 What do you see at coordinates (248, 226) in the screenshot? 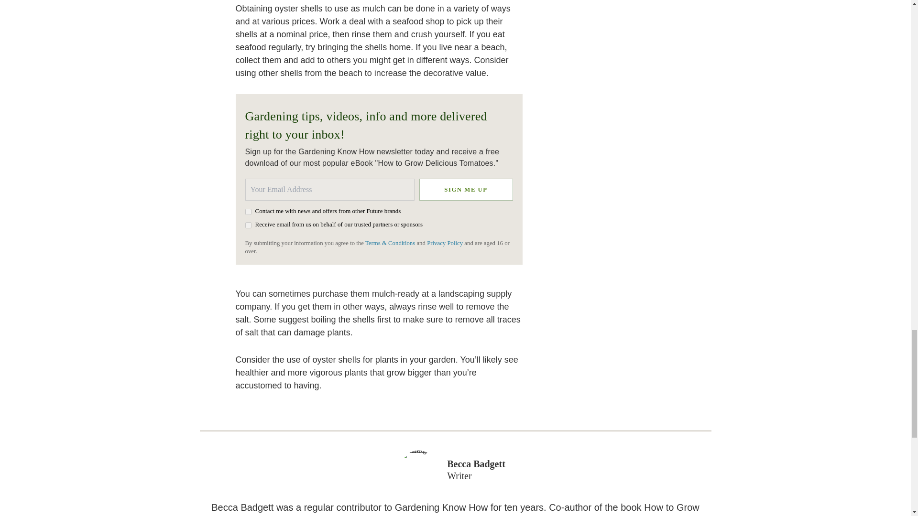
I see `on` at bounding box center [248, 226].